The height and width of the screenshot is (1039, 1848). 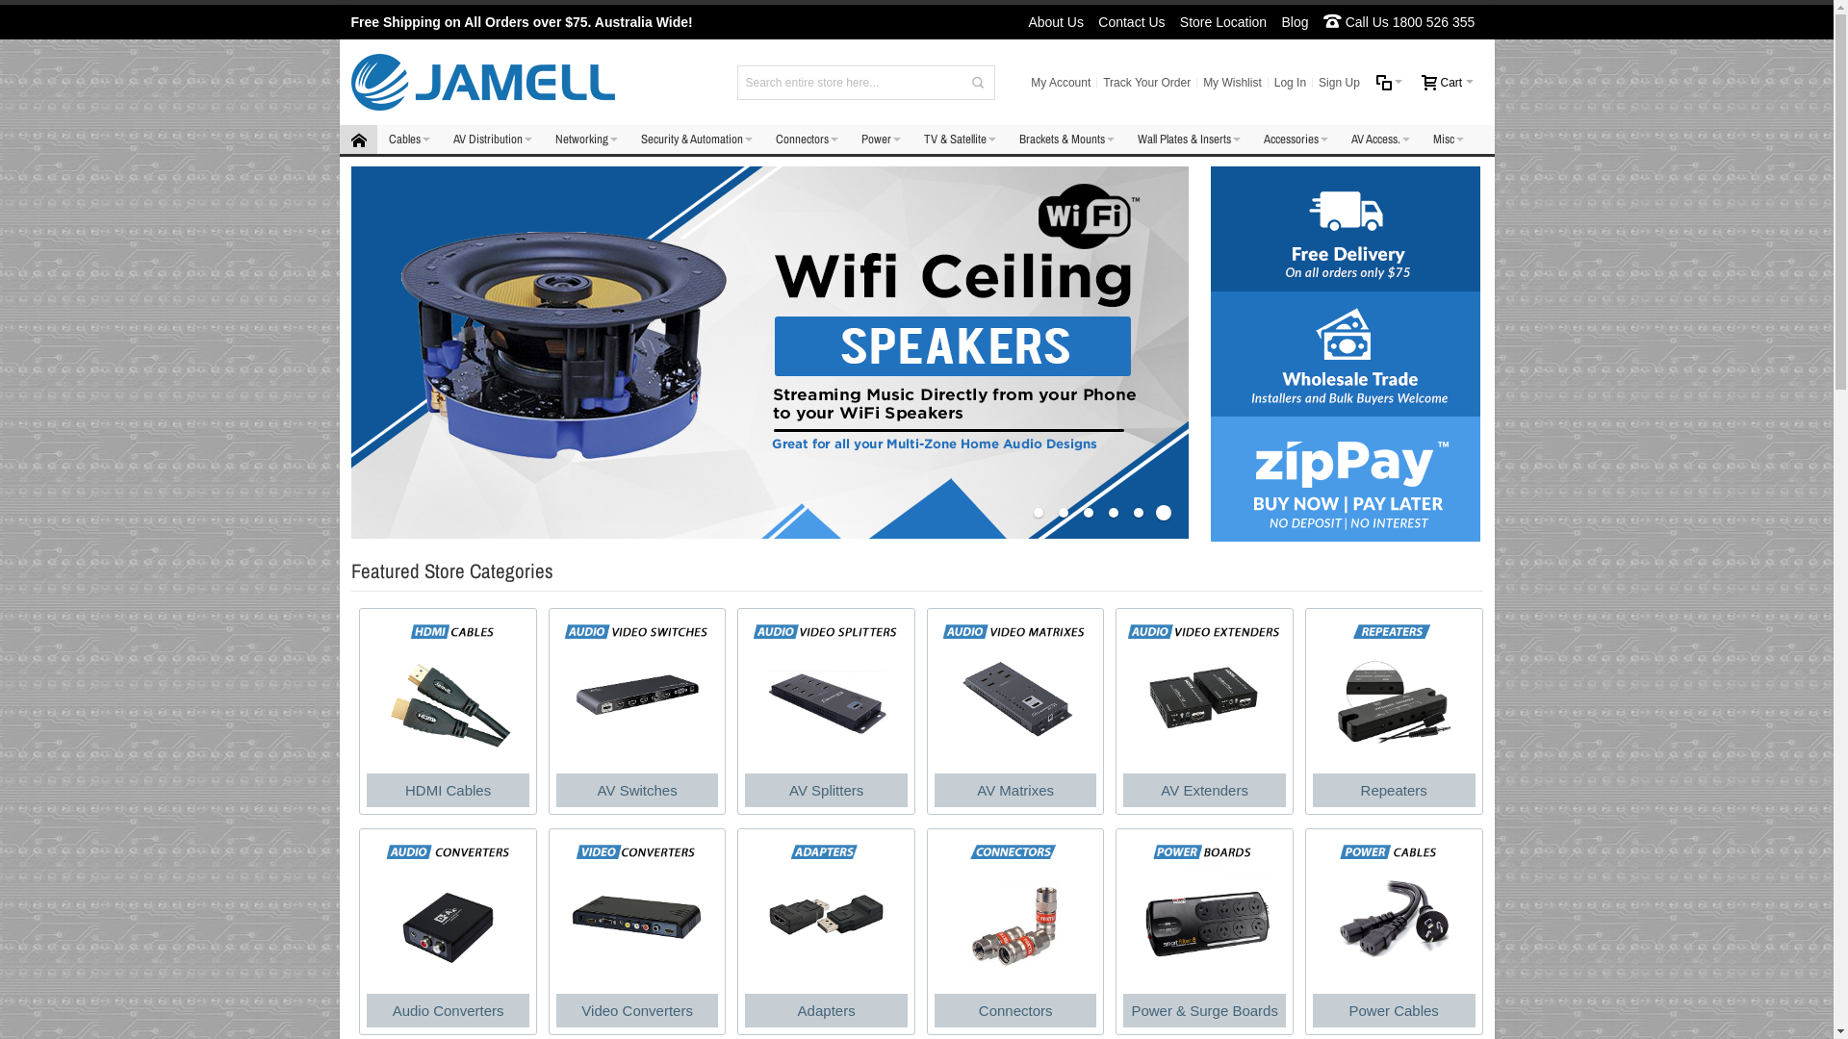 I want to click on Blog, so click(x=1295, y=22).